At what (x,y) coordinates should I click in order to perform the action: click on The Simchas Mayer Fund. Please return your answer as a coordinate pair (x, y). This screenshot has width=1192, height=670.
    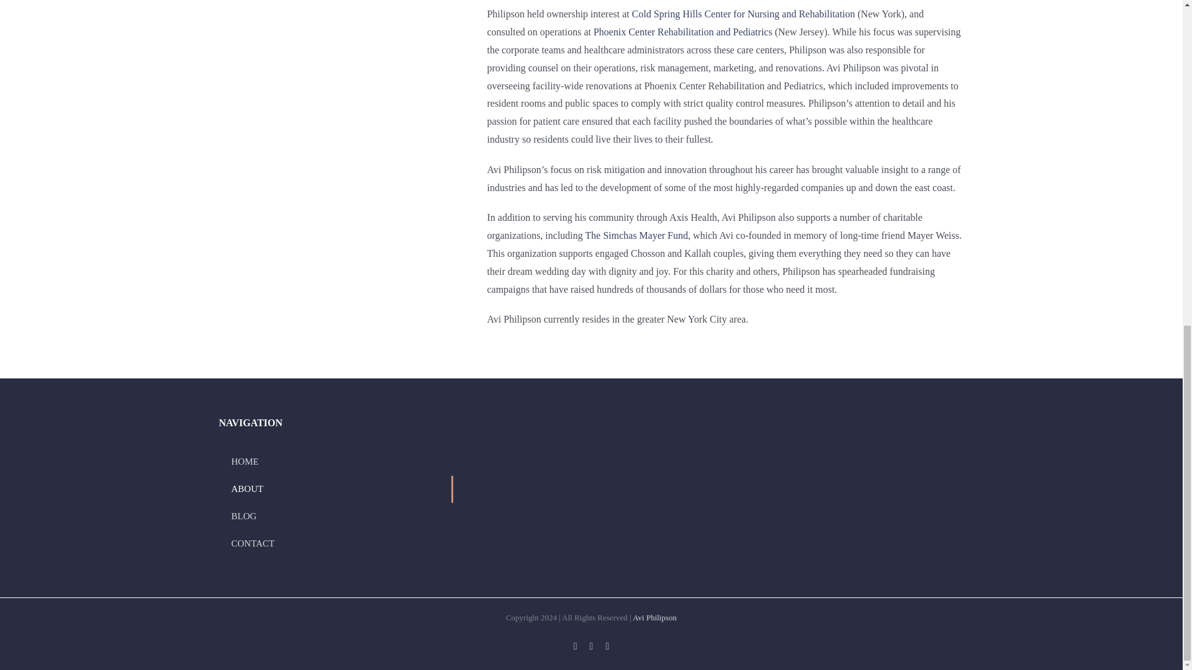
    Looking at the image, I should click on (637, 235).